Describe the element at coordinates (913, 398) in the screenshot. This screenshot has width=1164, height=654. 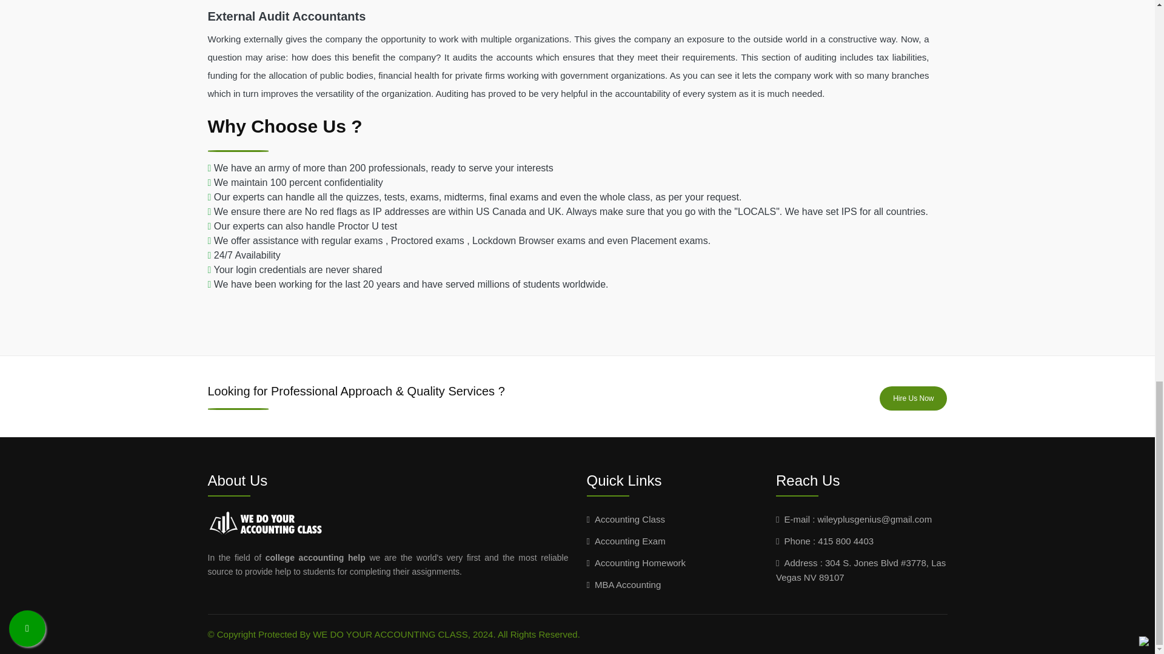
I see `Hire Us Now` at that location.